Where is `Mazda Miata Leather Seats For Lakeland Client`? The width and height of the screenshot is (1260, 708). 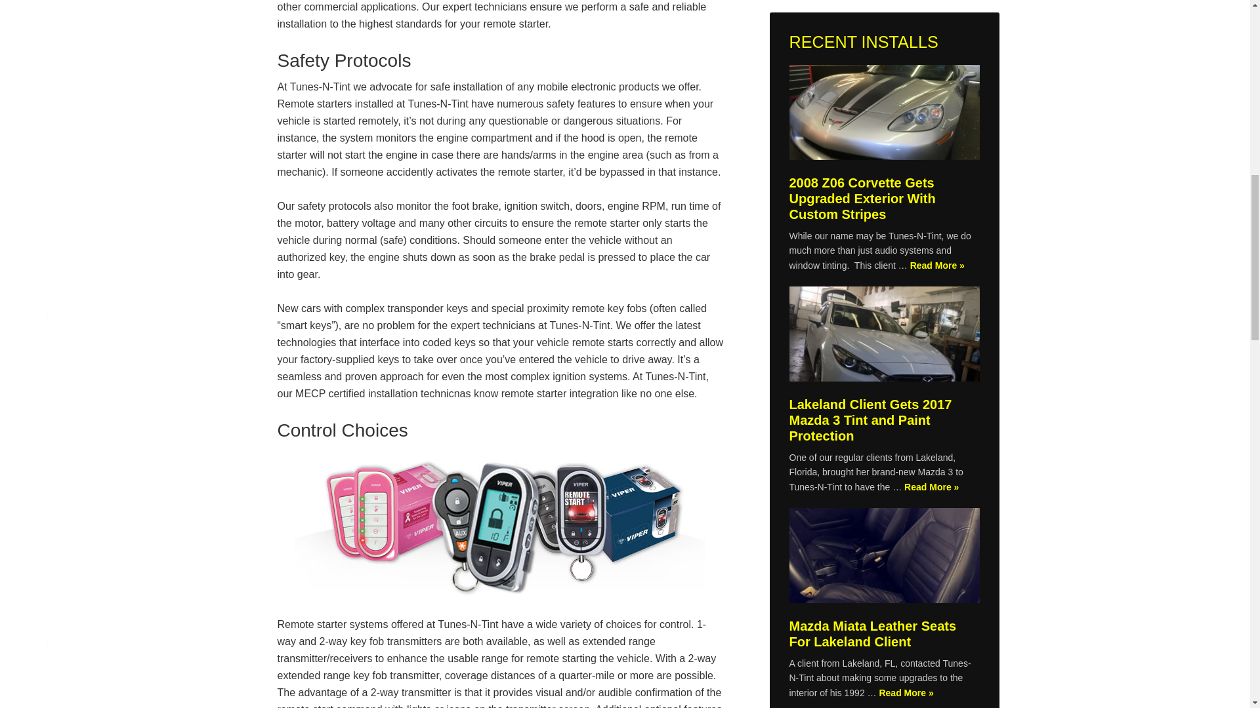 Mazda Miata Leather Seats For Lakeland Client is located at coordinates (883, 557).